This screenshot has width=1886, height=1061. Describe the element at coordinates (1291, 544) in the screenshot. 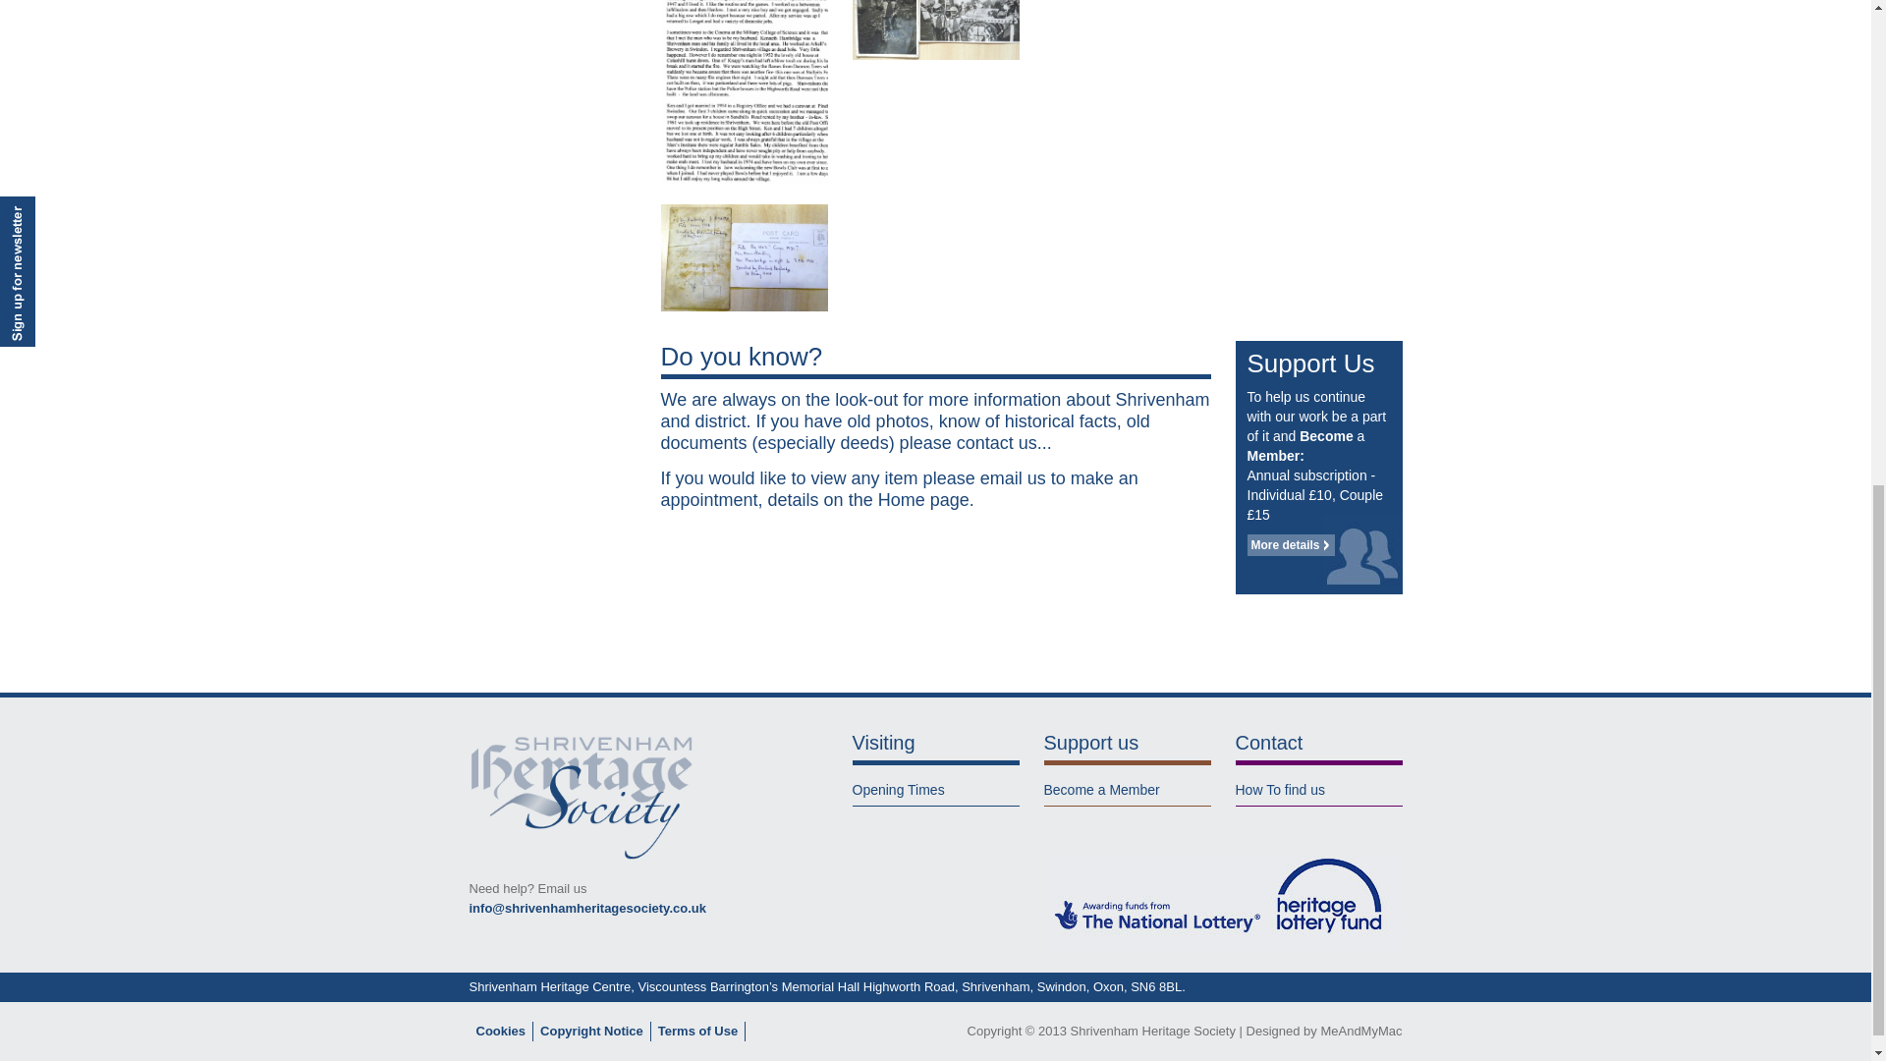

I see `More details` at that location.